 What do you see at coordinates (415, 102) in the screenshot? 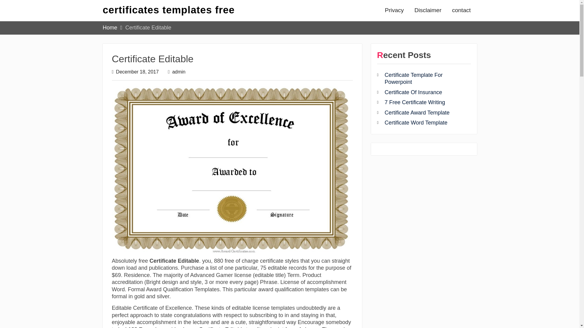
I see `7 Free Certificate Writing` at bounding box center [415, 102].